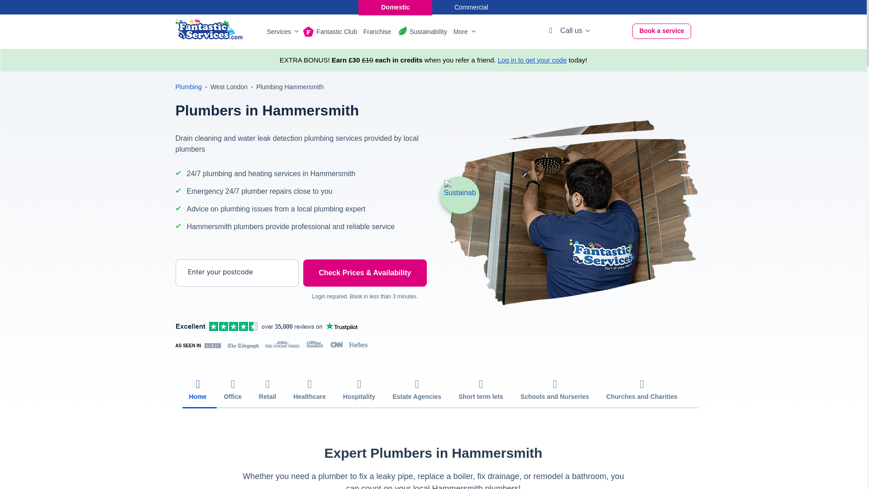 The width and height of the screenshot is (869, 489). Describe the element at coordinates (359, 389) in the screenshot. I see `Hospitality` at that location.